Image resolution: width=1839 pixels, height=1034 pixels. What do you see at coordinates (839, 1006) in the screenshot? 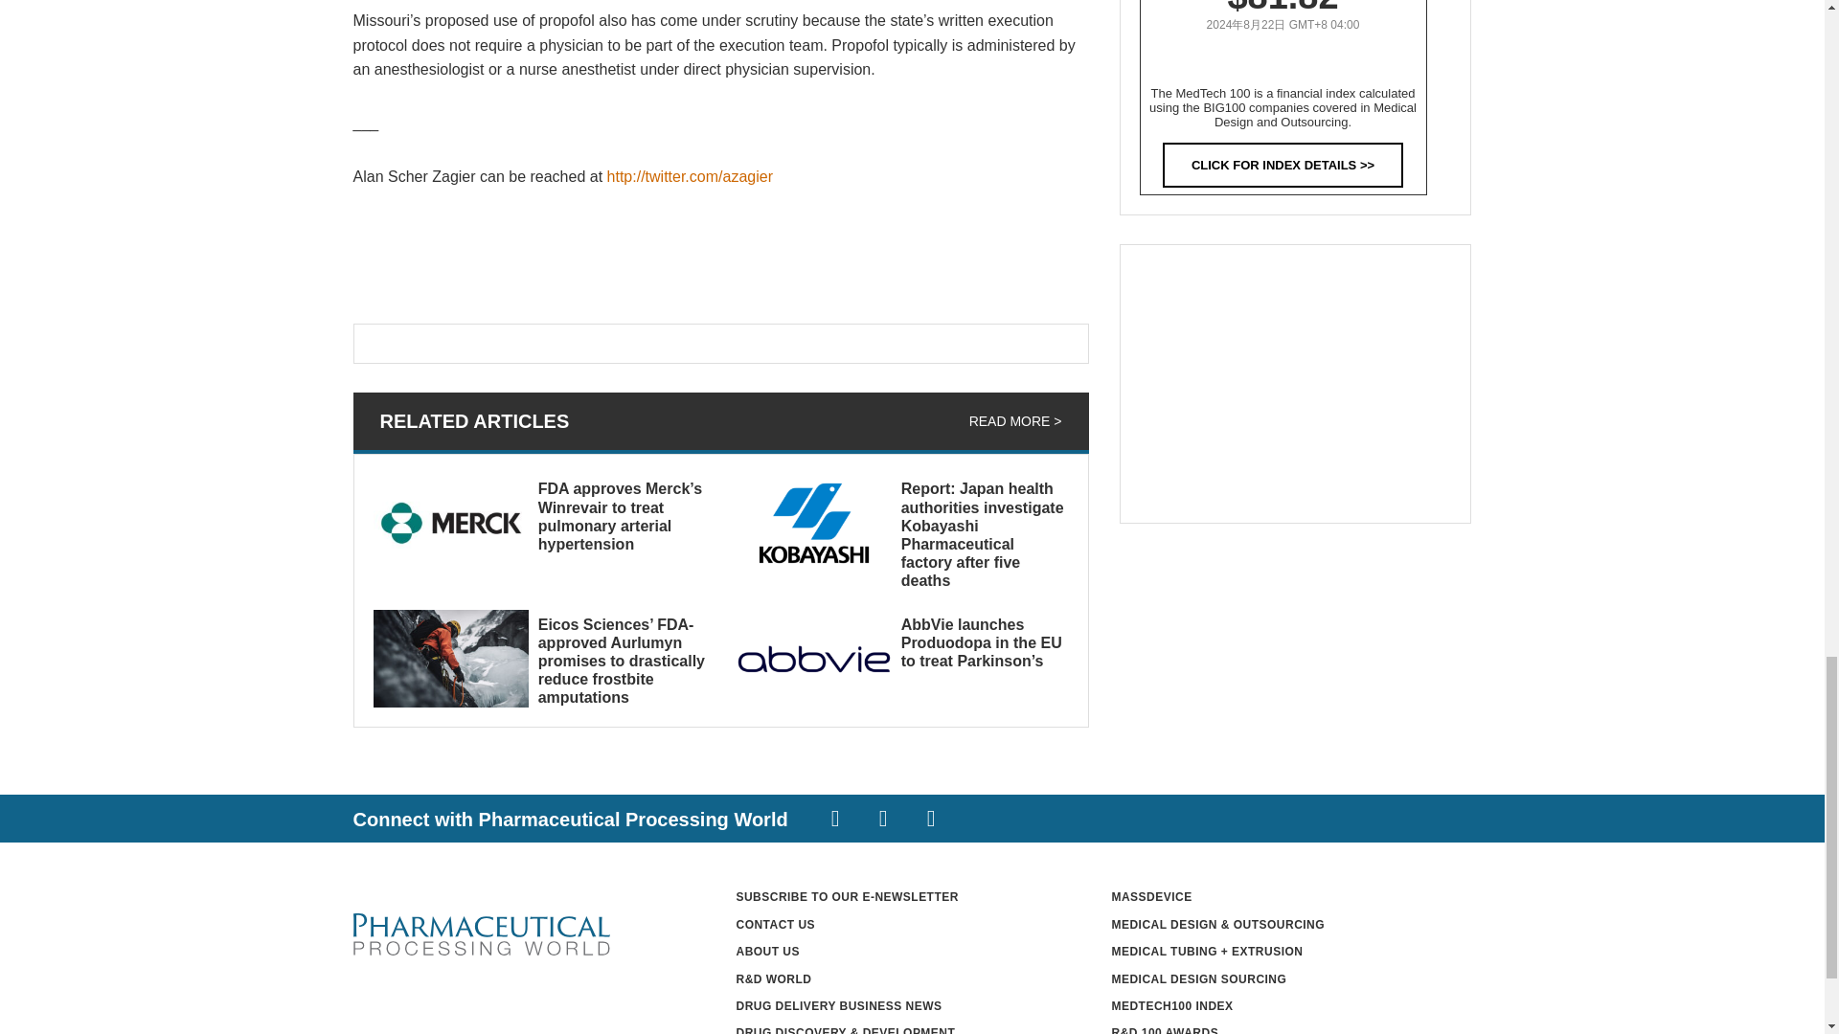
I see `DRUG DELIVERY BUSINESS NEWS` at bounding box center [839, 1006].